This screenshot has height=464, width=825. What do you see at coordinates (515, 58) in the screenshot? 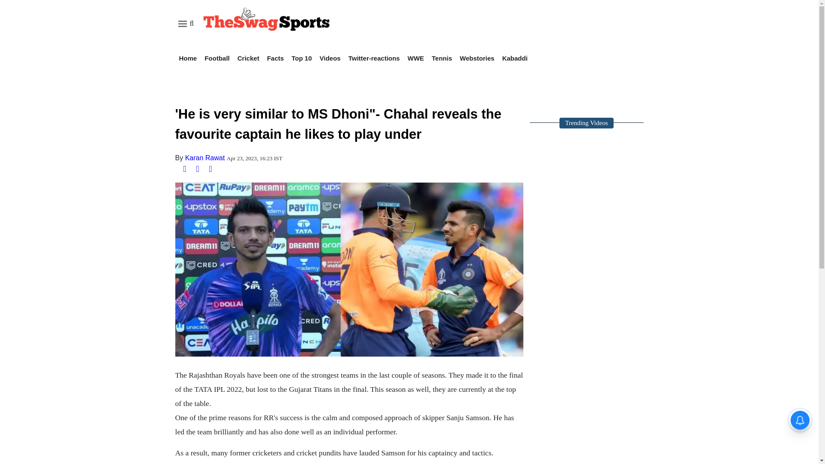
I see `Kabaddi` at bounding box center [515, 58].